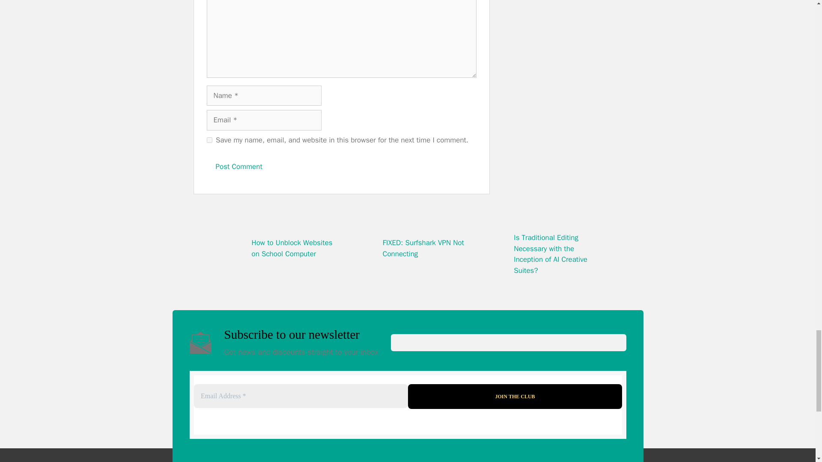 Image resolution: width=822 pixels, height=462 pixels. What do you see at coordinates (301, 396) in the screenshot?
I see `Email Address` at bounding box center [301, 396].